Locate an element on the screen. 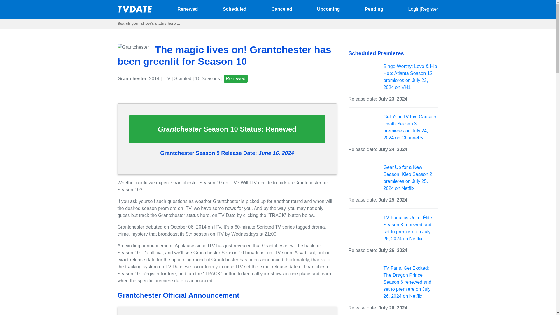 This screenshot has height=315, width=560. Scheduled is located at coordinates (235, 9).